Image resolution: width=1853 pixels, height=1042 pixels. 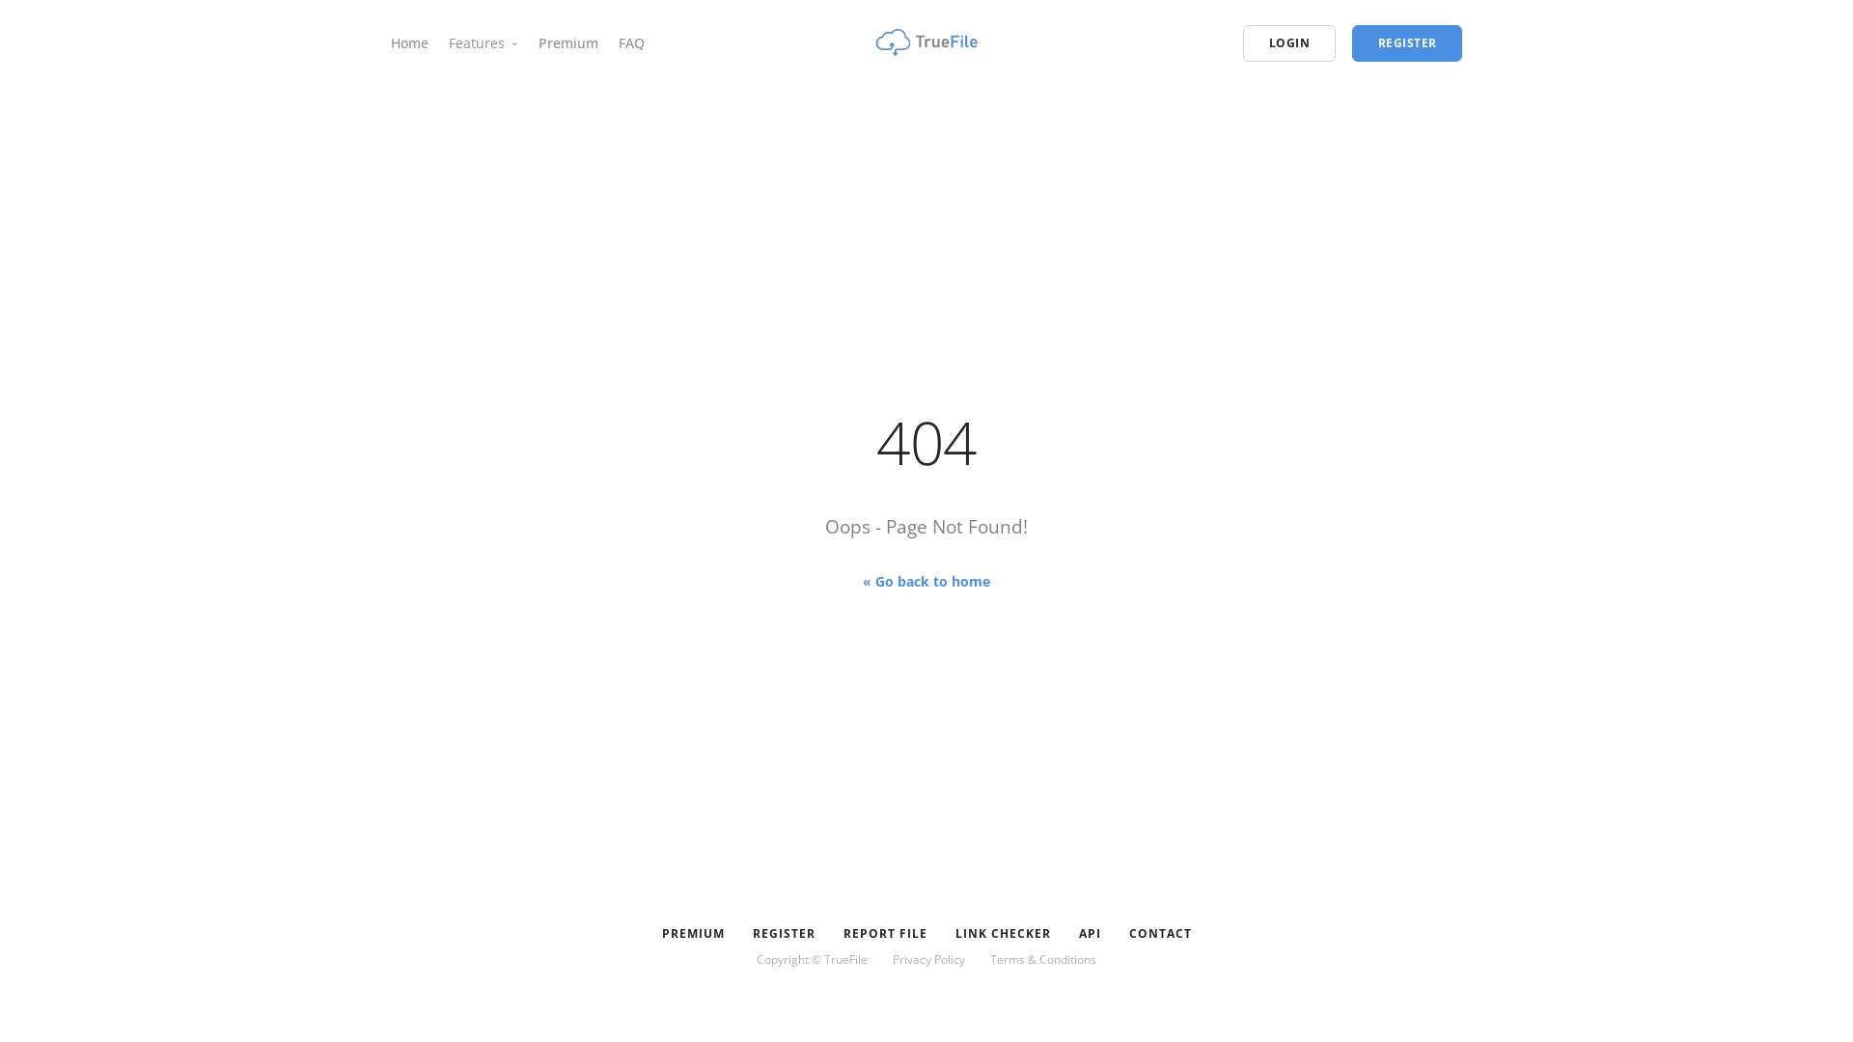 I want to click on REGISTER, so click(x=784, y=934).